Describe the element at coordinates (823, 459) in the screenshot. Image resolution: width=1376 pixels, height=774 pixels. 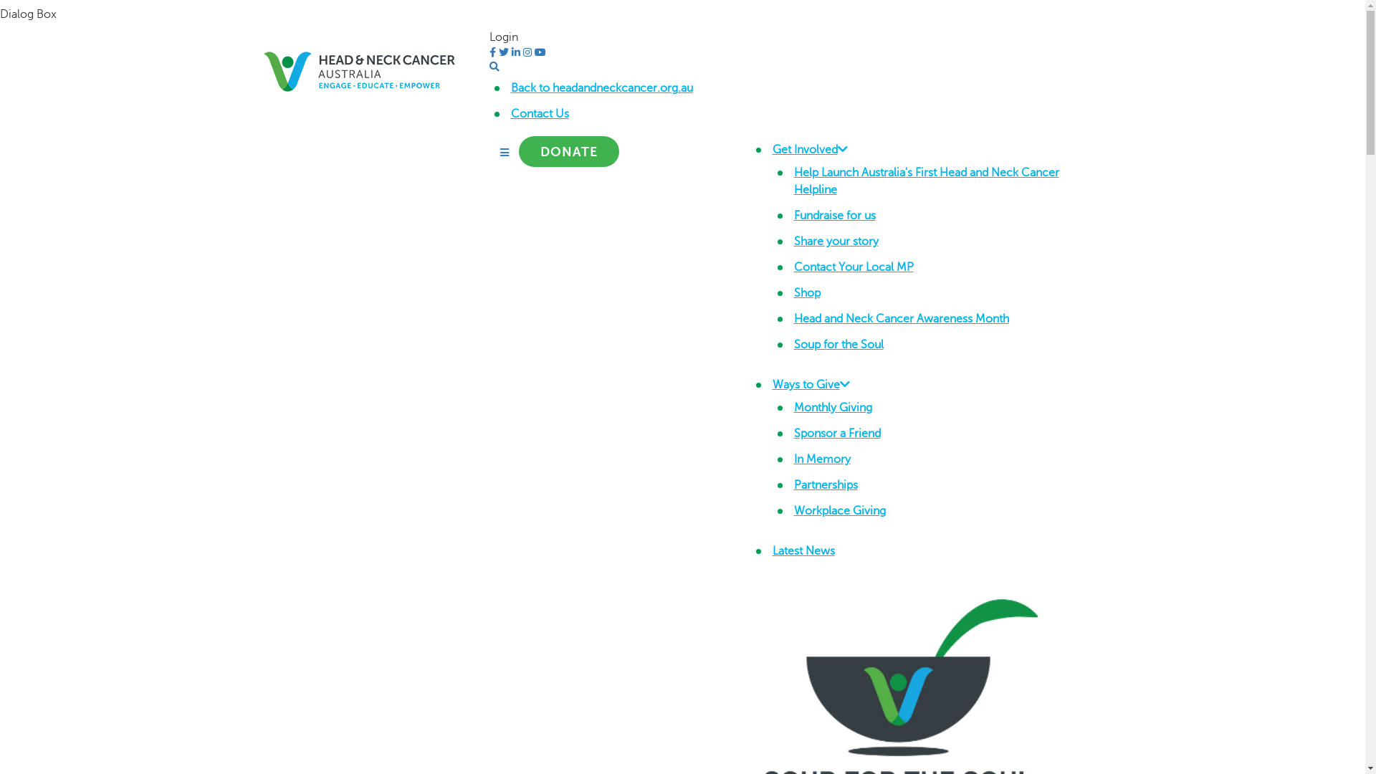
I see `In Memory` at that location.